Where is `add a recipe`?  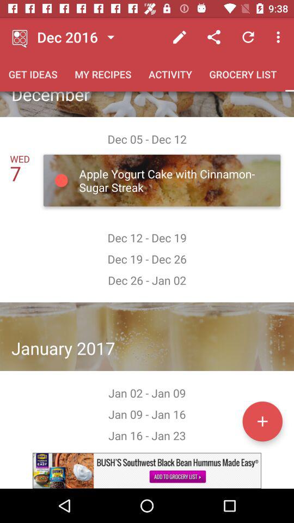 add a recipe is located at coordinates (262, 421).